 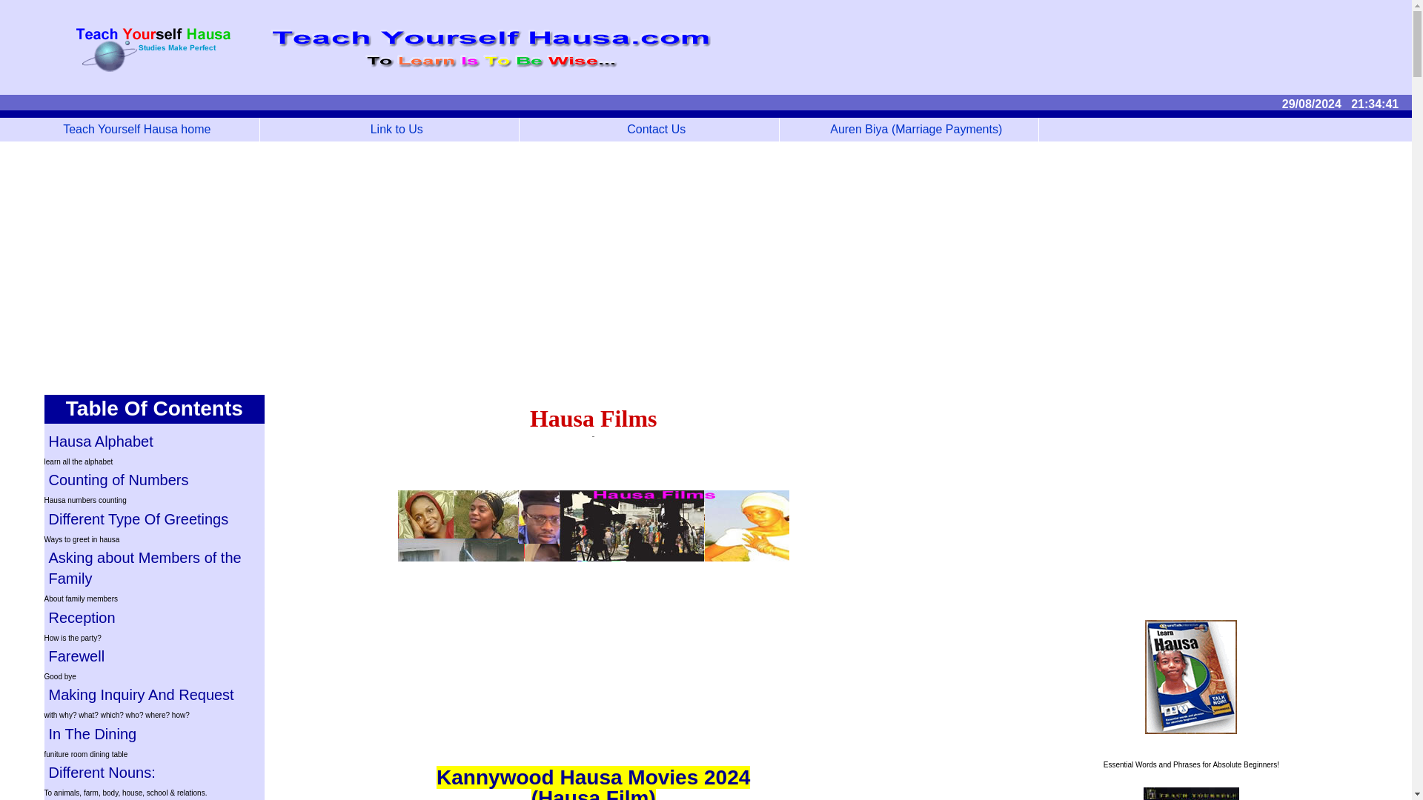 I want to click on Different Nouns:, so click(x=154, y=773).